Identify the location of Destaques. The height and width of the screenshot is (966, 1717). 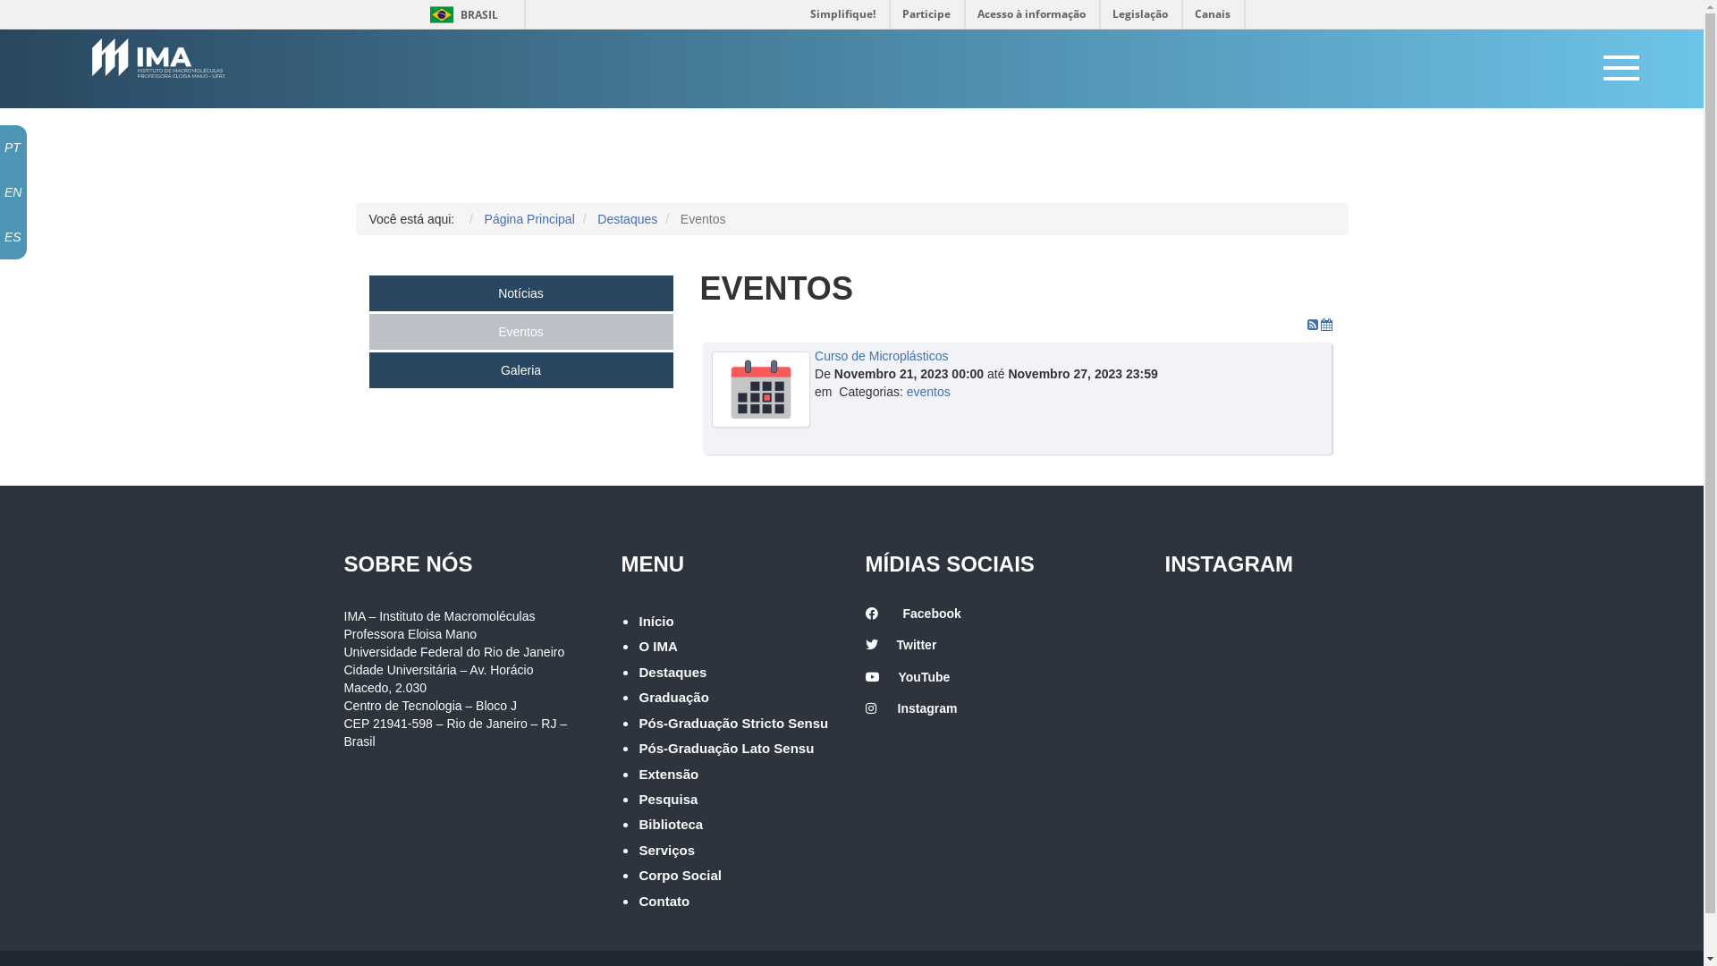
(672, 673).